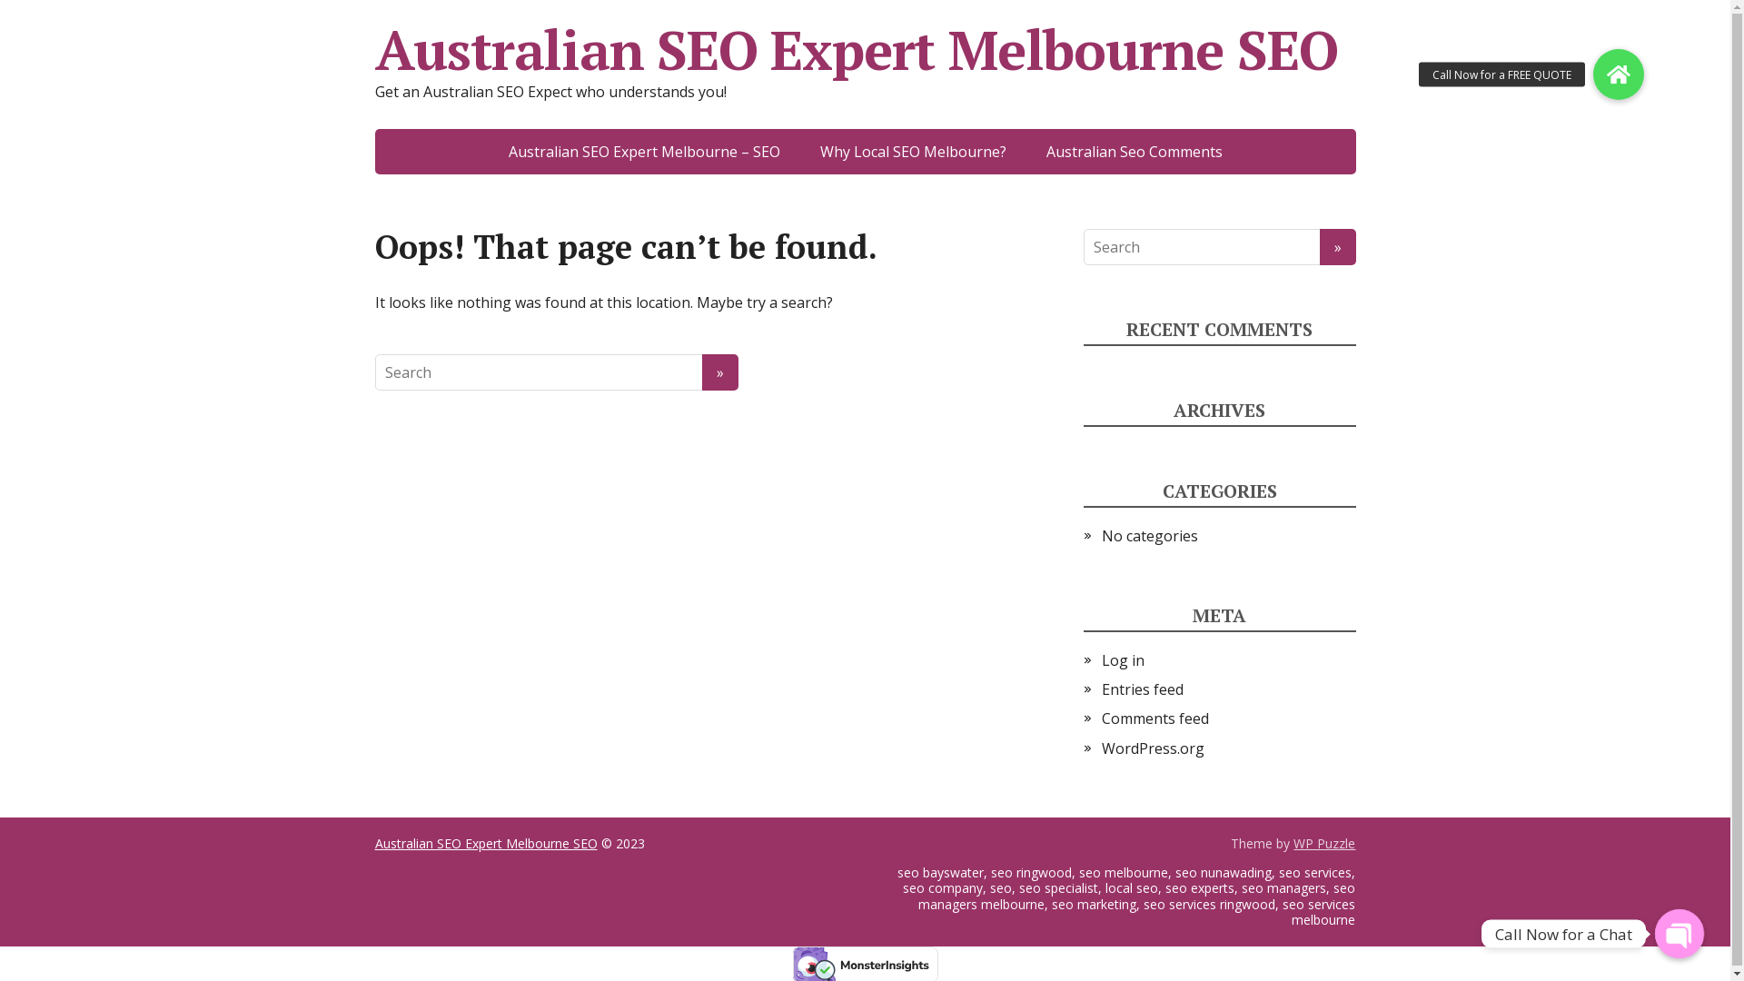  I want to click on Australian SEO Expert Melbourne SEO, so click(865, 50).